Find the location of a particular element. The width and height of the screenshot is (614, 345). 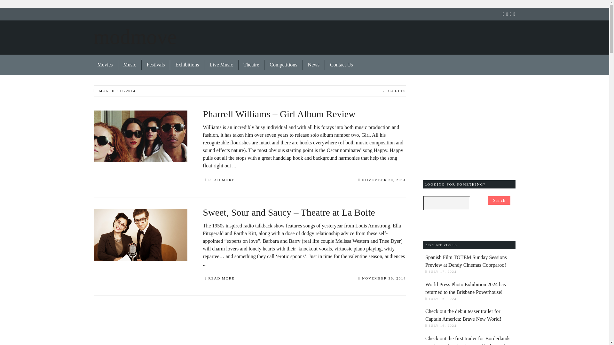

Advertisement is located at coordinates (399, 38).